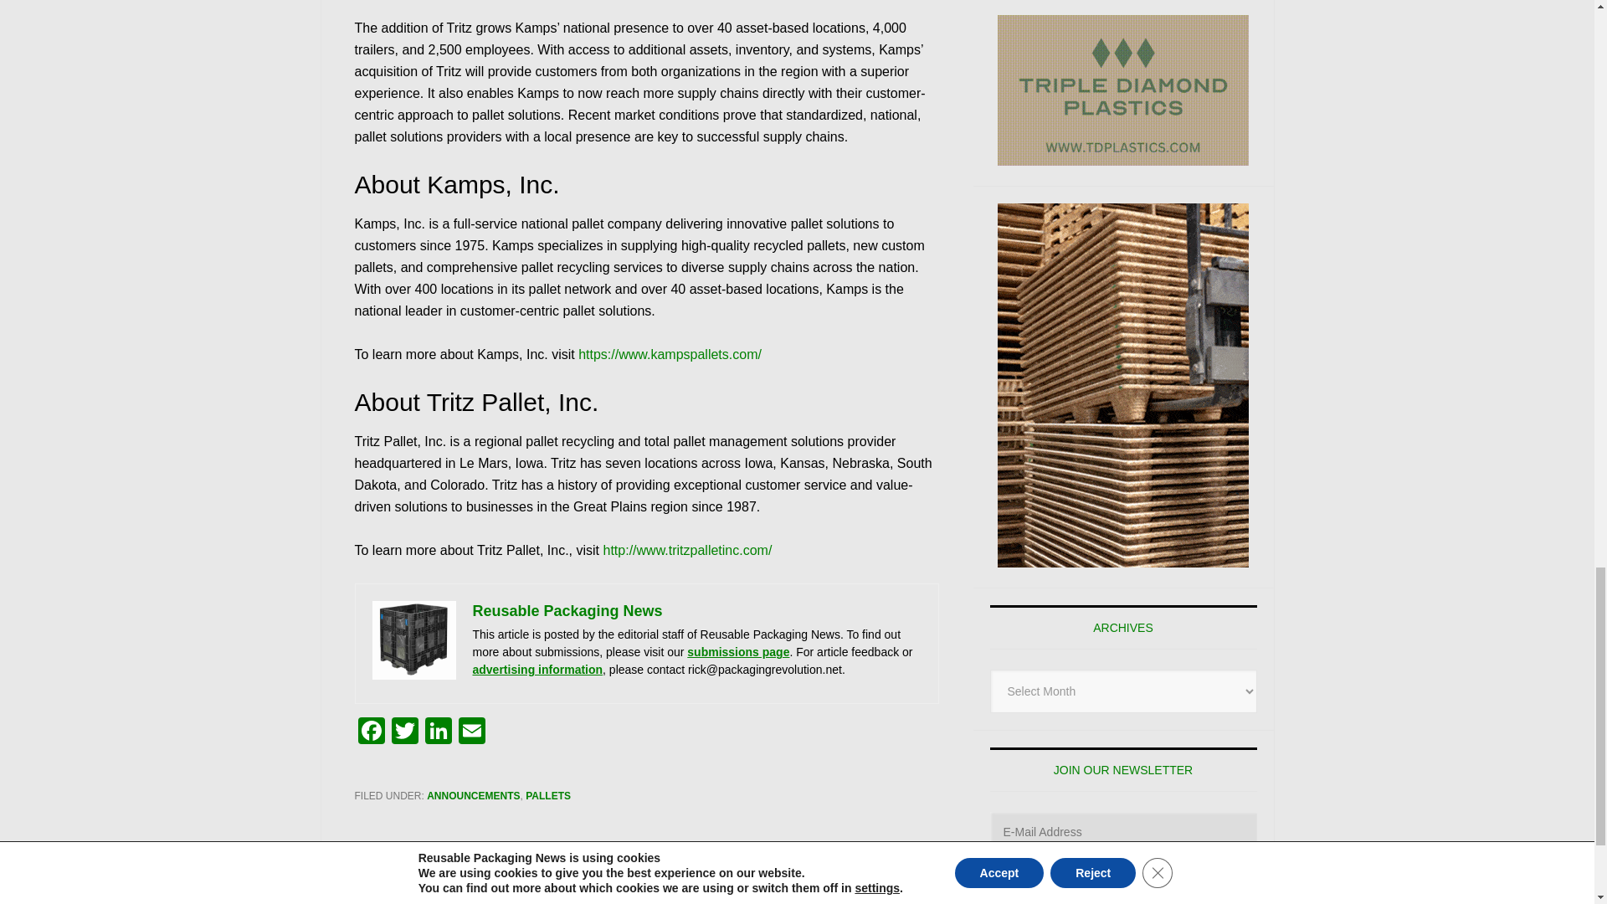 This screenshot has width=1607, height=904. What do you see at coordinates (567, 611) in the screenshot?
I see `Reusable Packaging News` at bounding box center [567, 611].